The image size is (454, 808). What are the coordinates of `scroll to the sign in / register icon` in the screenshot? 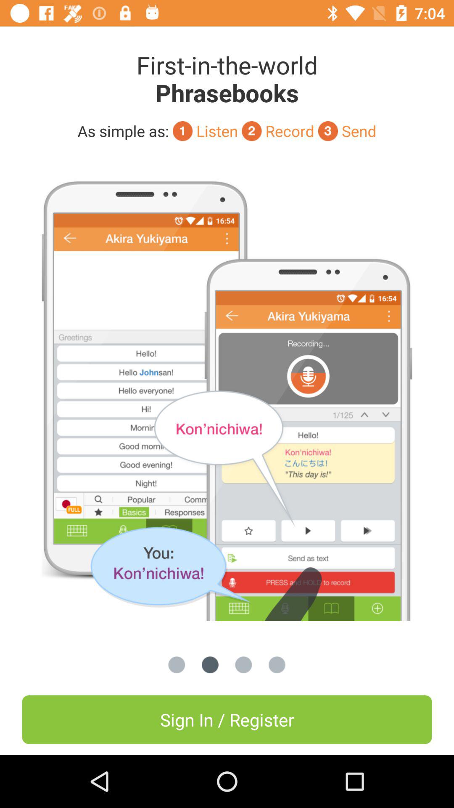 It's located at (227, 720).